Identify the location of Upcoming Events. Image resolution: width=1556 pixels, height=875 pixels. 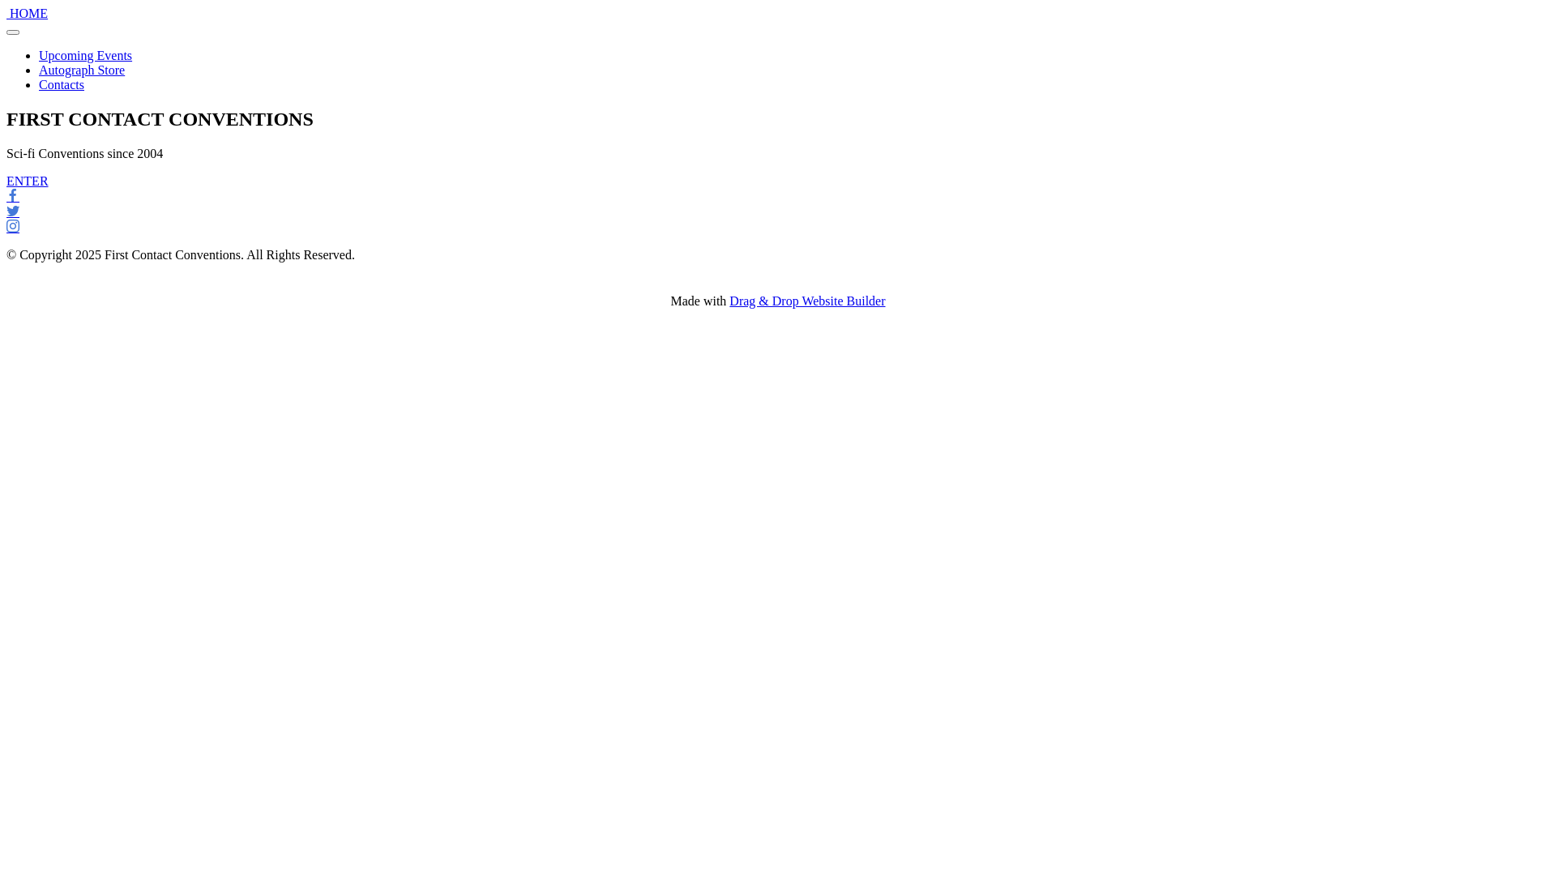
(86, 55).